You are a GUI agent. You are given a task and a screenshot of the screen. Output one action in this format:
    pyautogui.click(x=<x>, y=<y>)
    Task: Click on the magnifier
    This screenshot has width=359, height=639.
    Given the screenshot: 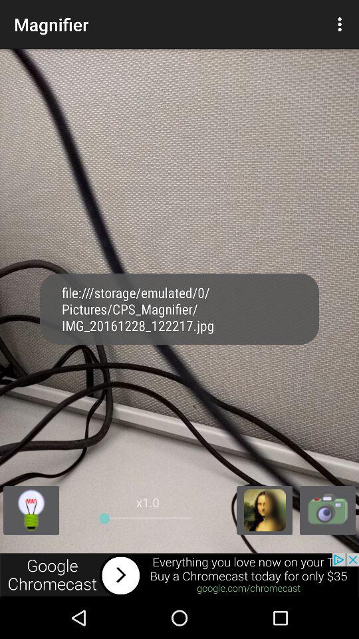 What is the action you would take?
    pyautogui.click(x=265, y=510)
    